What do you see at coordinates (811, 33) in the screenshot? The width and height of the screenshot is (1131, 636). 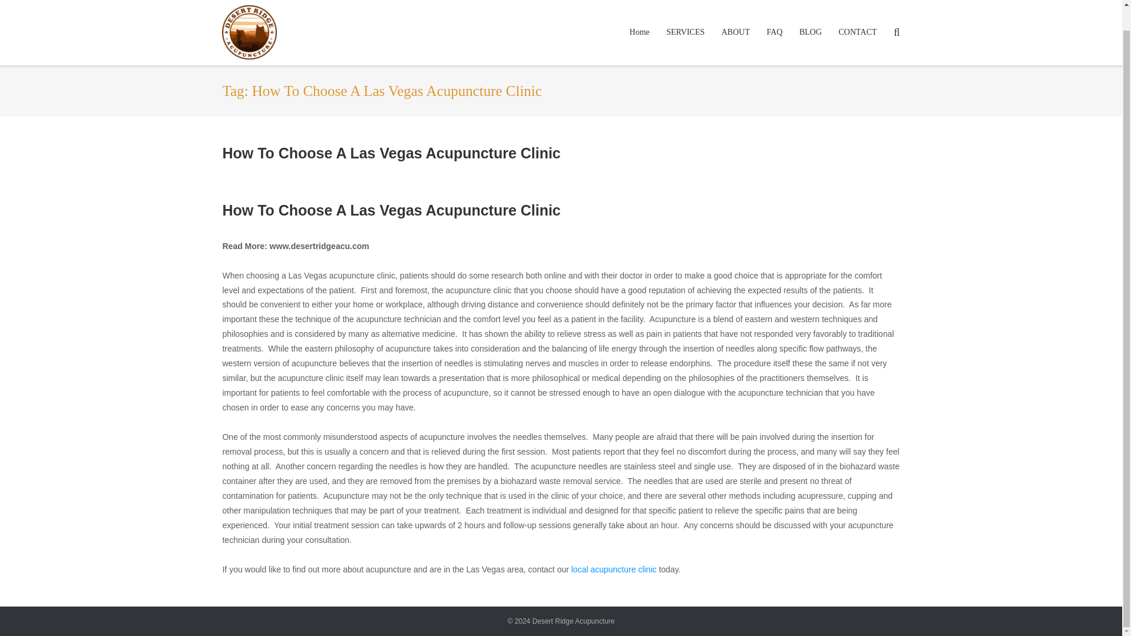 I see `BLOG` at bounding box center [811, 33].